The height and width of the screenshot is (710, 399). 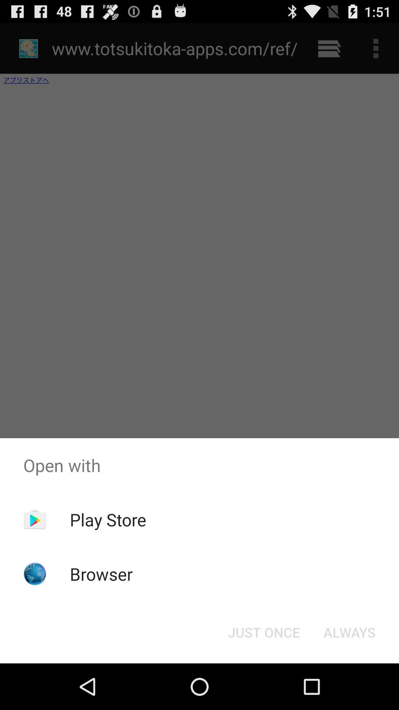 What do you see at coordinates (101, 574) in the screenshot?
I see `turn off the icon below the play store item` at bounding box center [101, 574].